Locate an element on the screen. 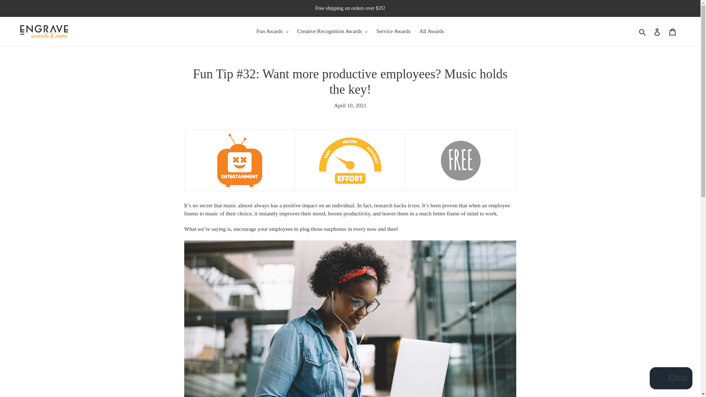 This screenshot has height=397, width=706. Fun Awards is located at coordinates (272, 32).